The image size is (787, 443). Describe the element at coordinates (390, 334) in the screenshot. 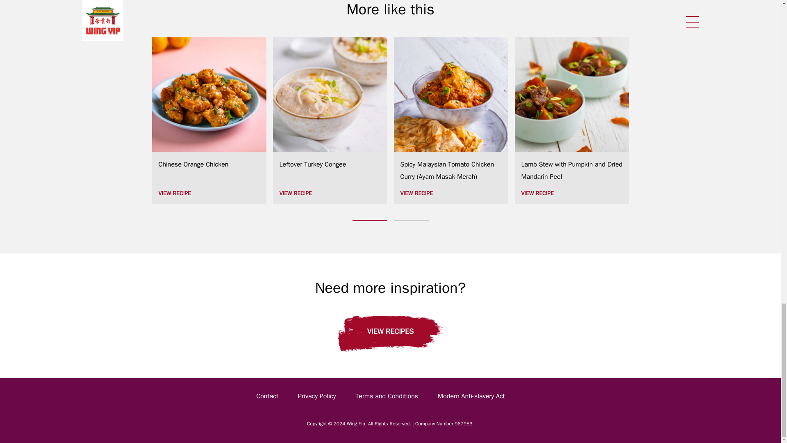

I see `VIEW RECIPES` at that location.